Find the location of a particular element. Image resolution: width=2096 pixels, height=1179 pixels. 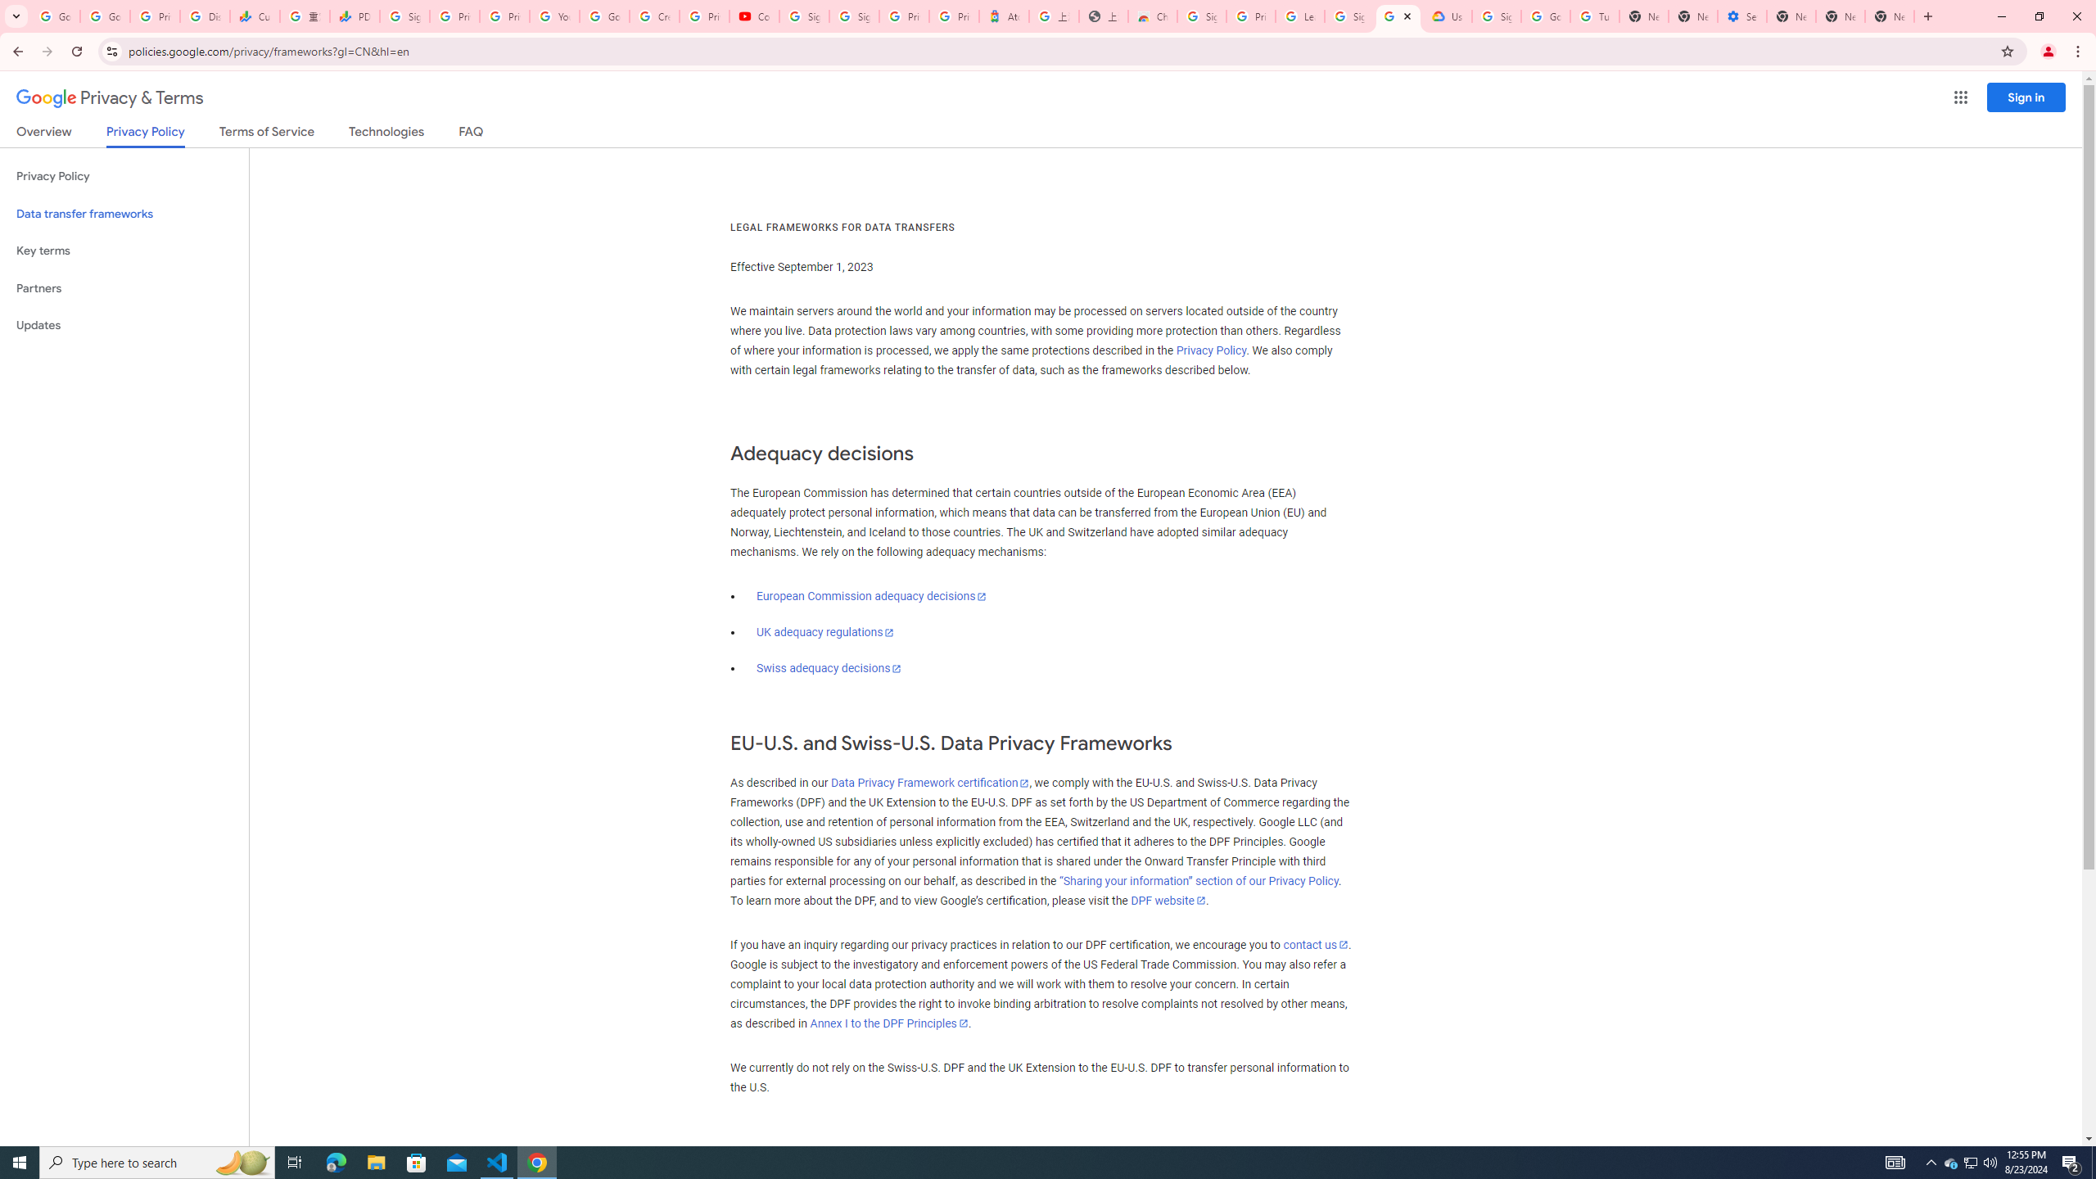

Sign in - Google Accounts is located at coordinates (1202, 16).